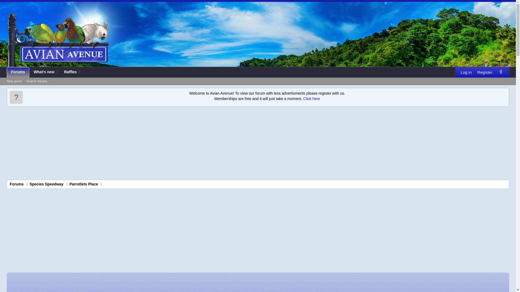 The height and width of the screenshot is (292, 520). Describe the element at coordinates (42, 72) in the screenshot. I see `What's new` at that location.